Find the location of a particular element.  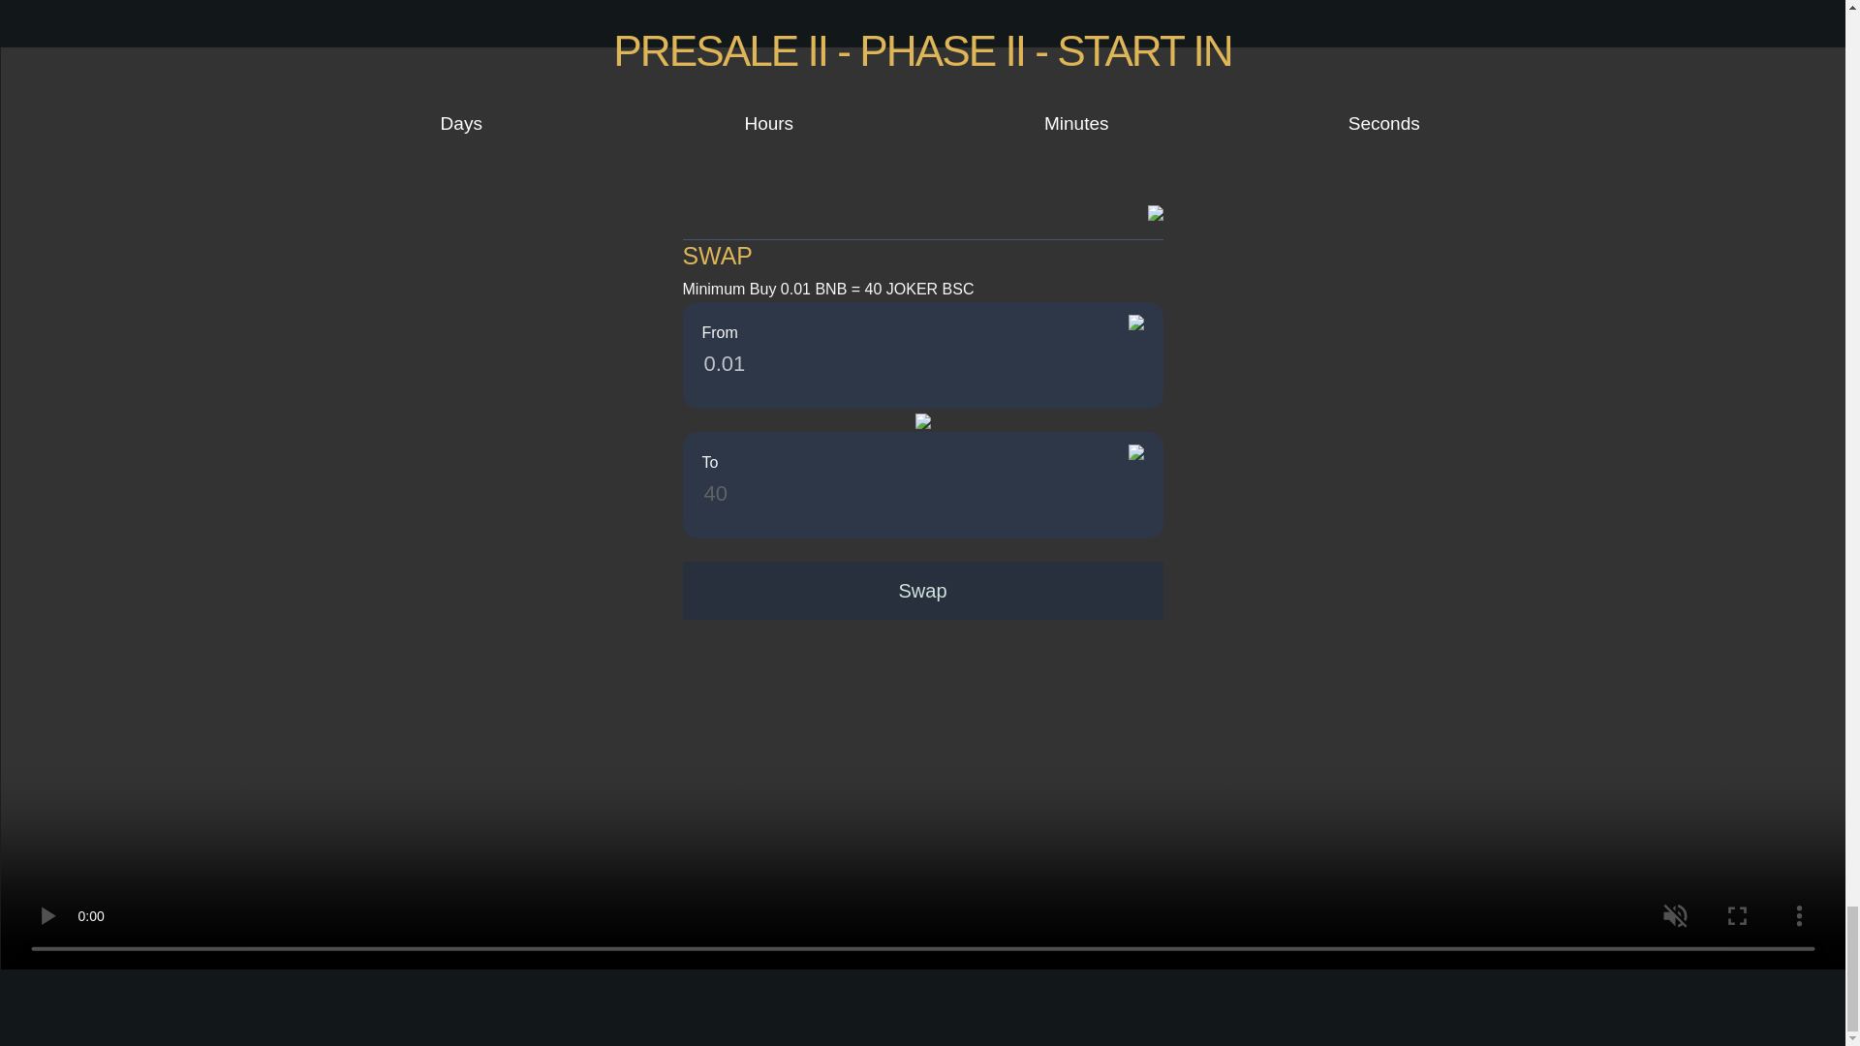

0.01 is located at coordinates (868, 364).